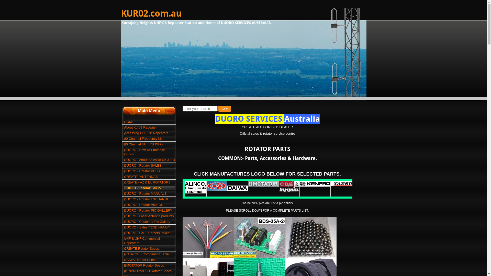 The height and width of the screenshot is (276, 491). Describe the element at coordinates (150, 216) in the screenshot. I see `DUORO - Laser Antenna products` at that location.